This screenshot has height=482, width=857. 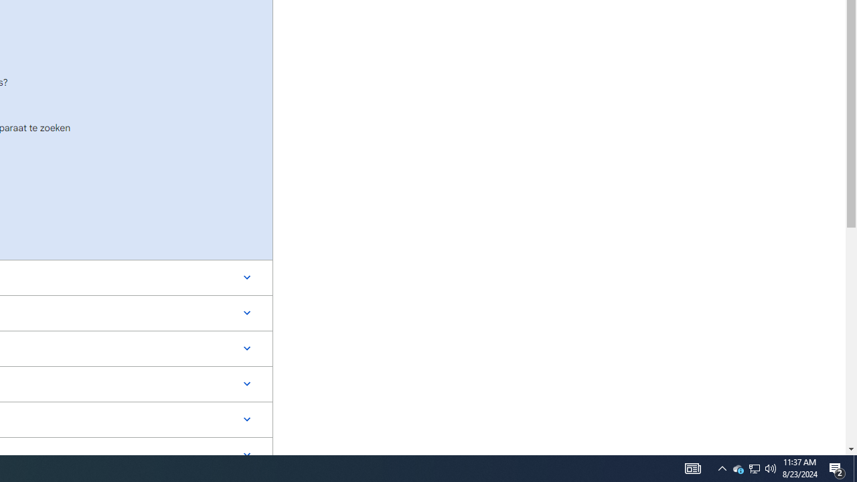 I want to click on AutomationID: 4105, so click(x=837, y=469).